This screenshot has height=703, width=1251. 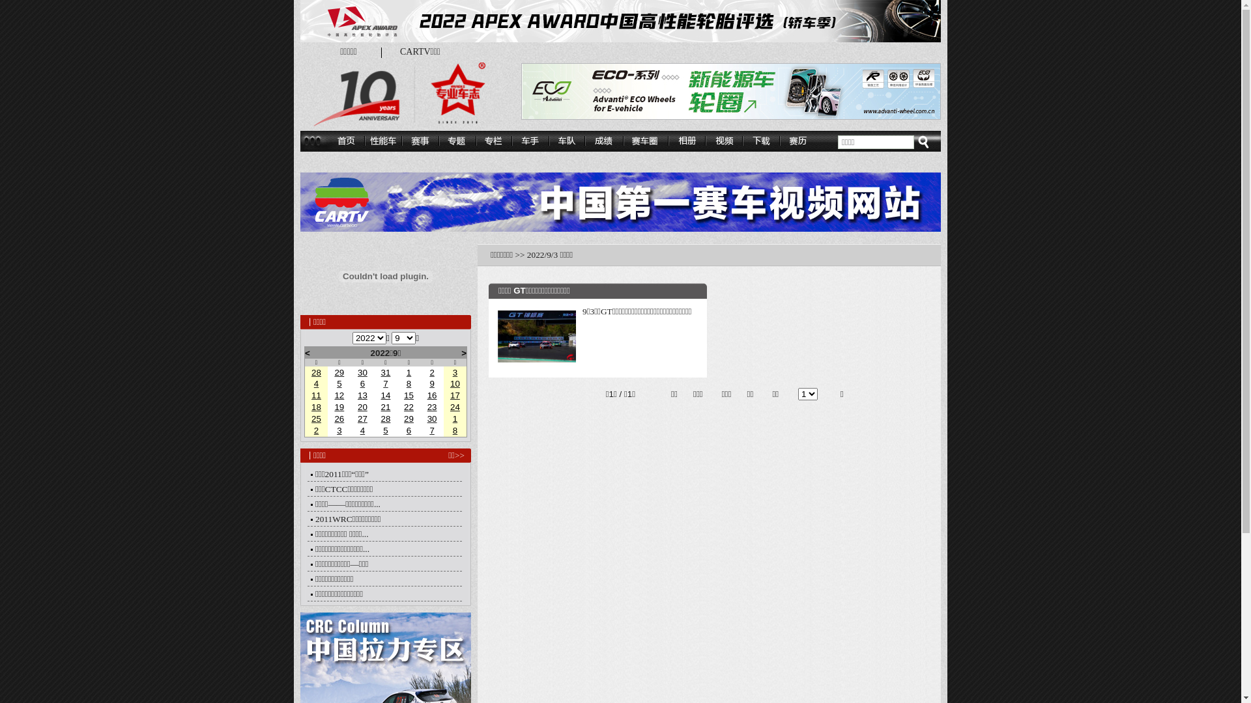 What do you see at coordinates (362, 396) in the screenshot?
I see `13` at bounding box center [362, 396].